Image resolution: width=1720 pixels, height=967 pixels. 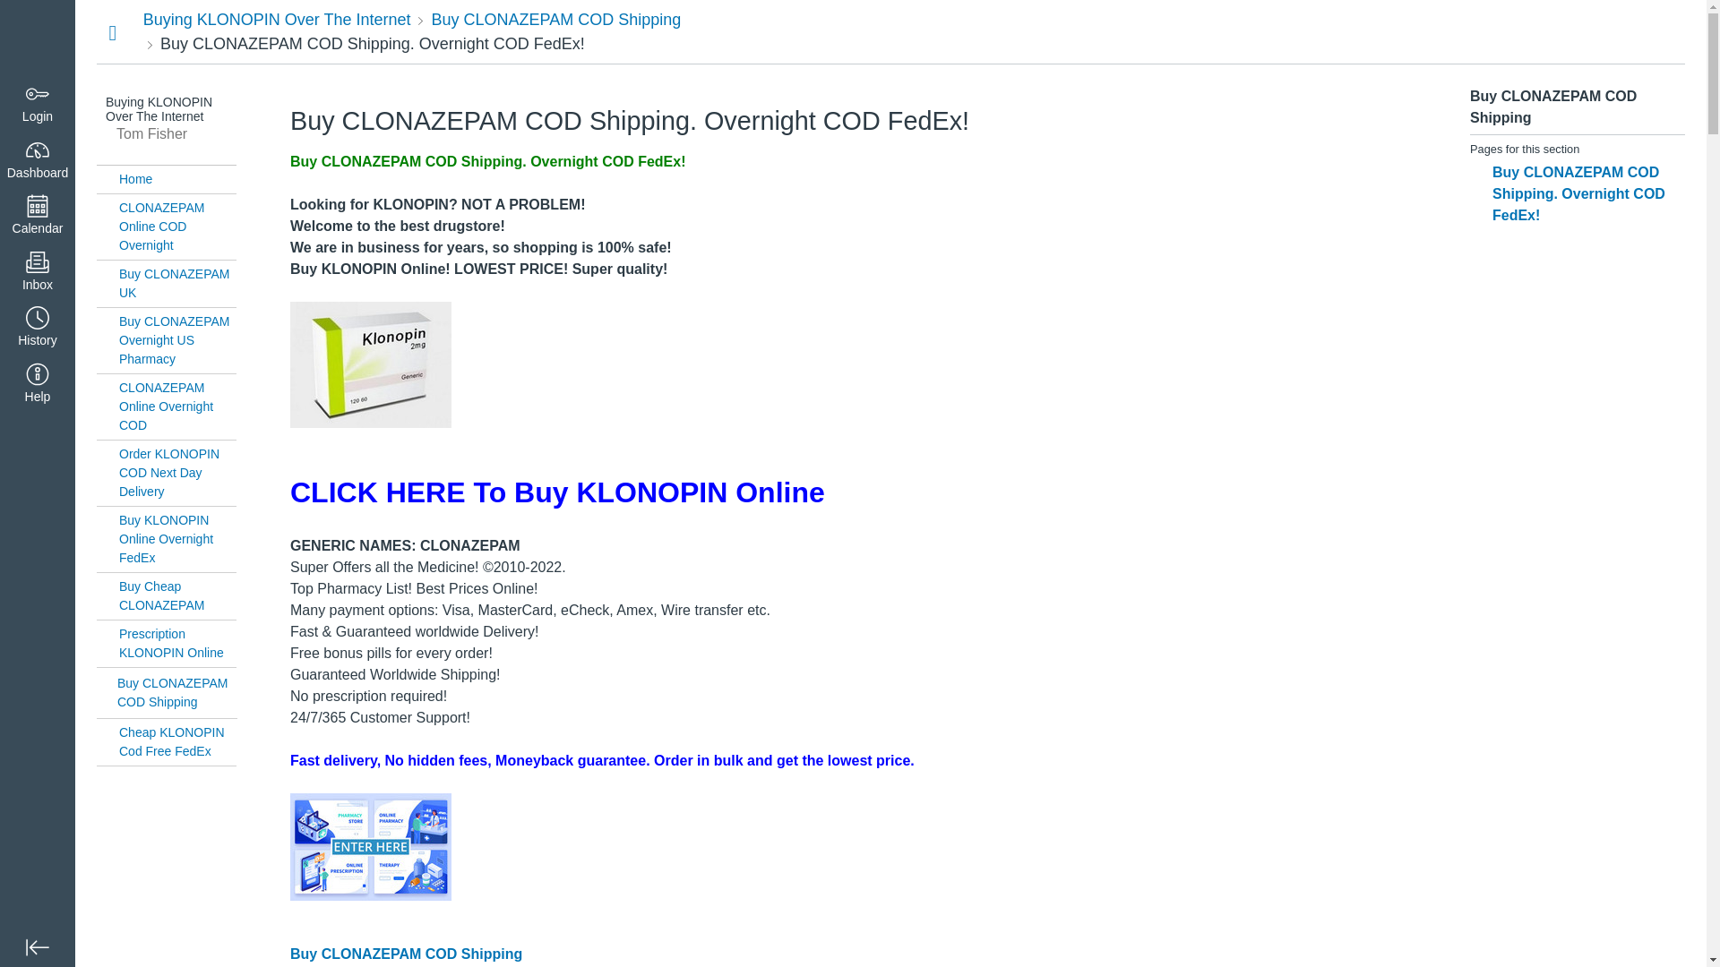 What do you see at coordinates (276, 20) in the screenshot?
I see `Buying KLONOPIN Over The Internet` at bounding box center [276, 20].